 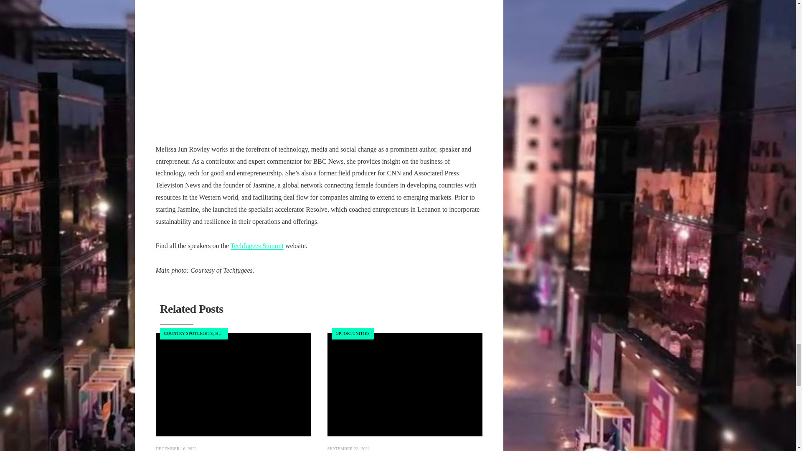 What do you see at coordinates (353, 333) in the screenshot?
I see `OPPORTUNITIES` at bounding box center [353, 333].